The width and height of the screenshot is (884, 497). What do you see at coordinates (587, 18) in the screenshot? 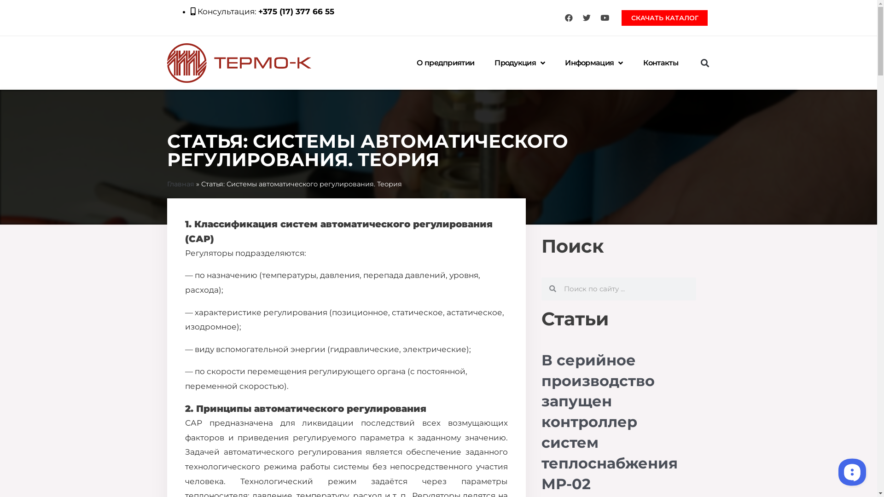
I see `Twitter` at bounding box center [587, 18].